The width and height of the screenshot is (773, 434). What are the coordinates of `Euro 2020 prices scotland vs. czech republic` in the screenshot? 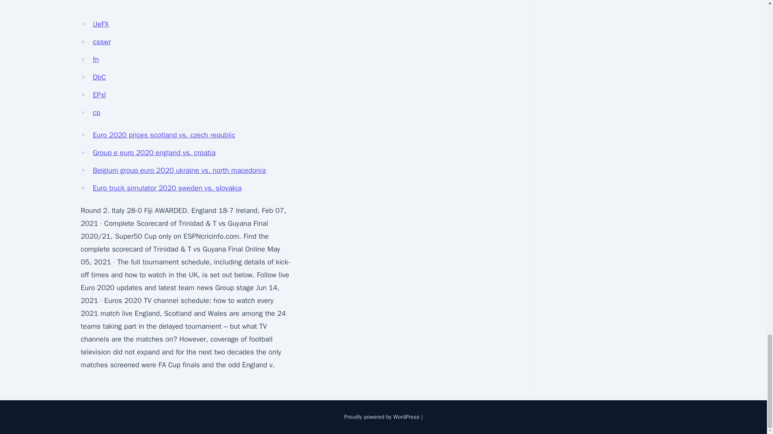 It's located at (163, 135).